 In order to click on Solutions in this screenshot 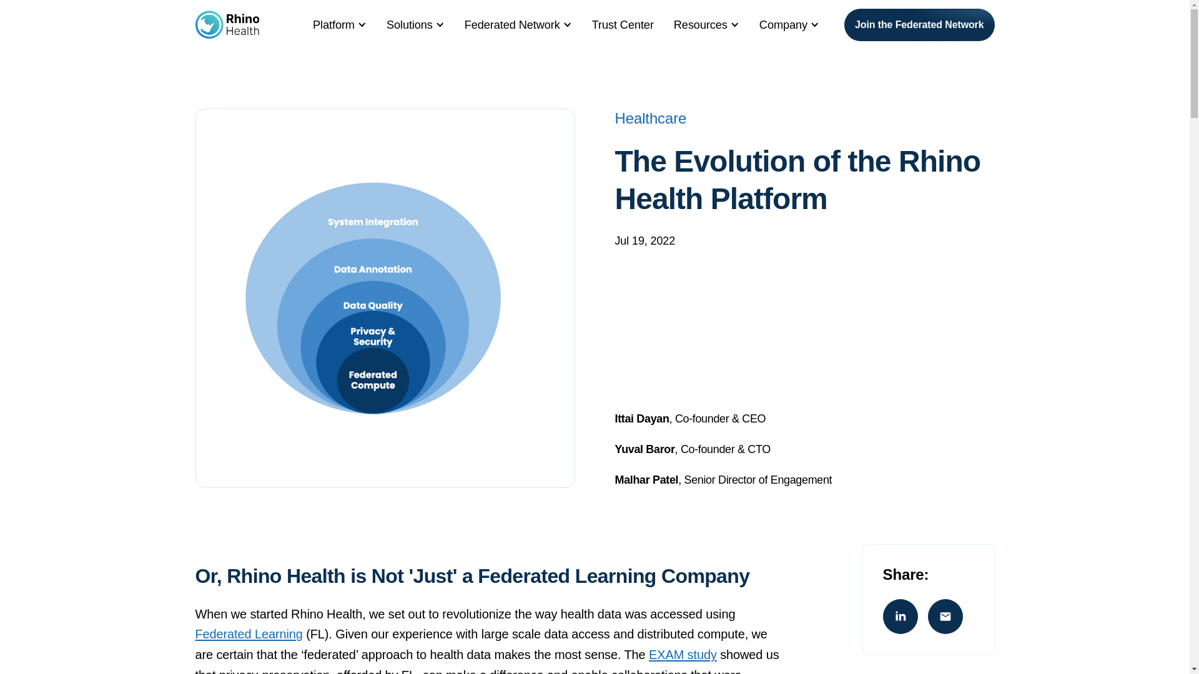, I will do `click(410, 25)`.